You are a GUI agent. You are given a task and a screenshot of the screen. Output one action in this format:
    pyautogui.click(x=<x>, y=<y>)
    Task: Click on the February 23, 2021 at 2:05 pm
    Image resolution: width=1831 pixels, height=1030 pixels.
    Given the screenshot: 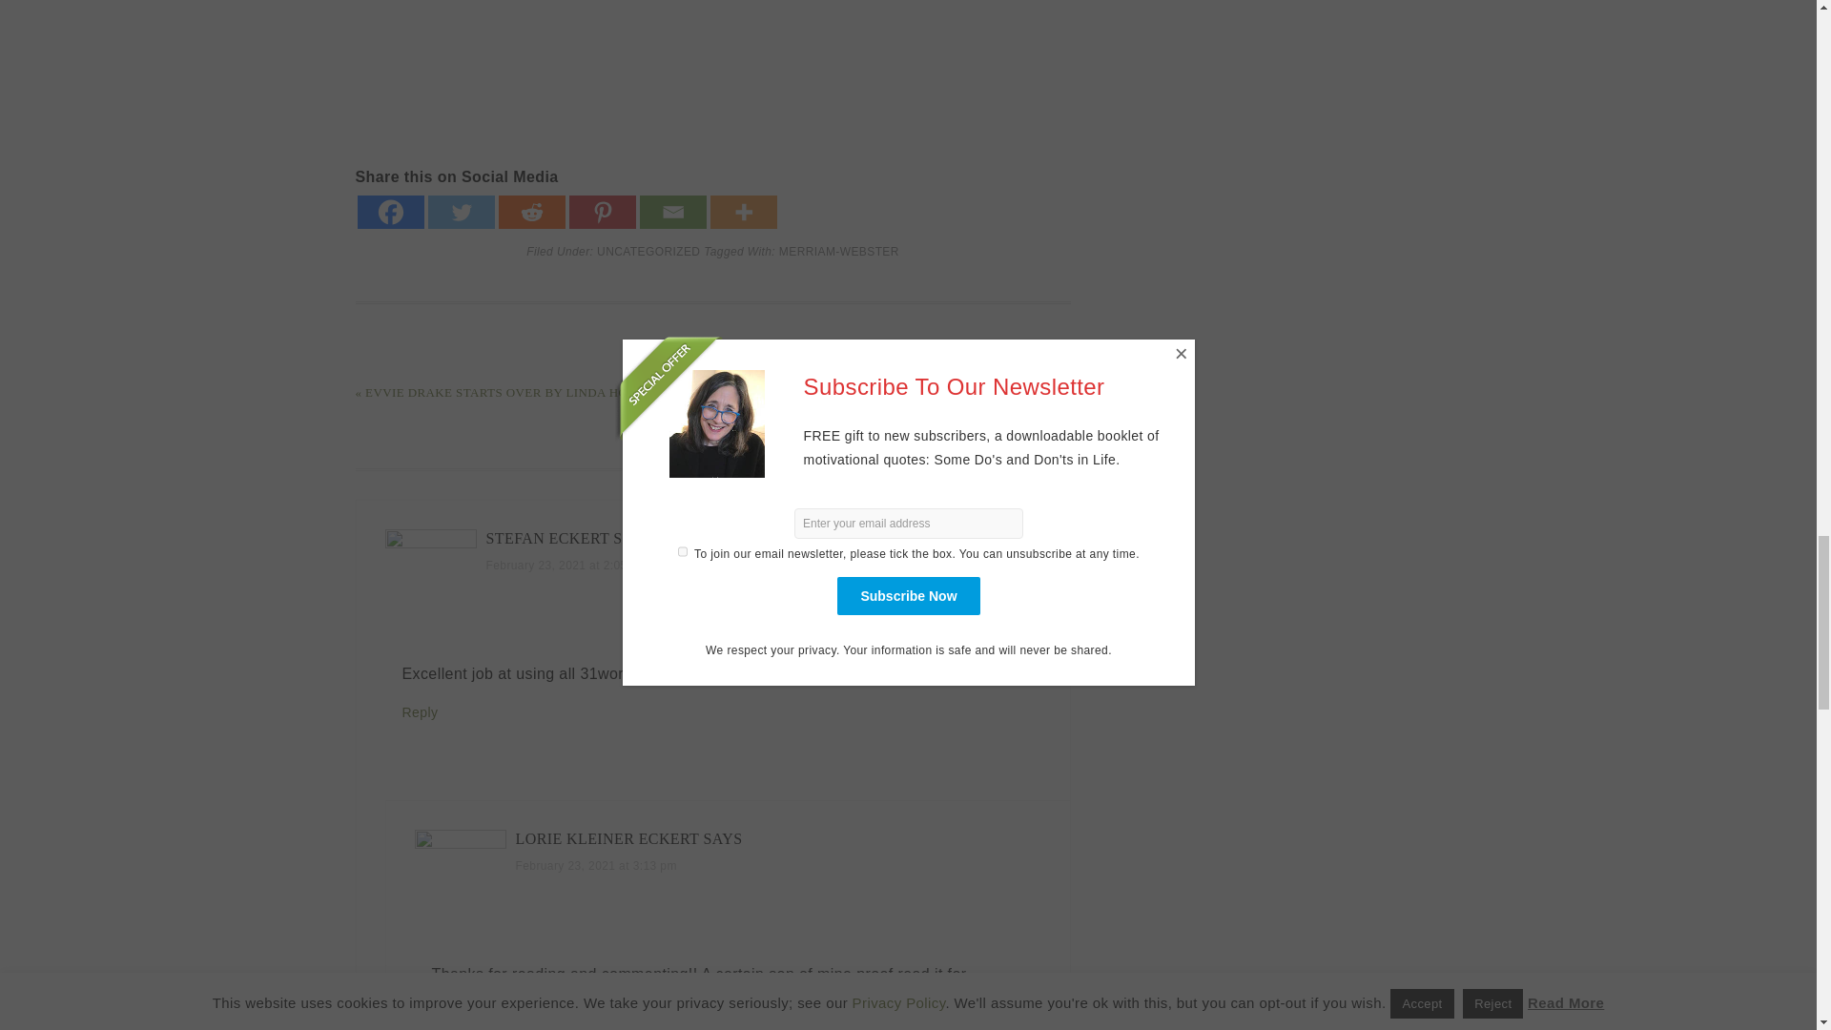 What is the action you would take?
    pyautogui.click(x=566, y=566)
    